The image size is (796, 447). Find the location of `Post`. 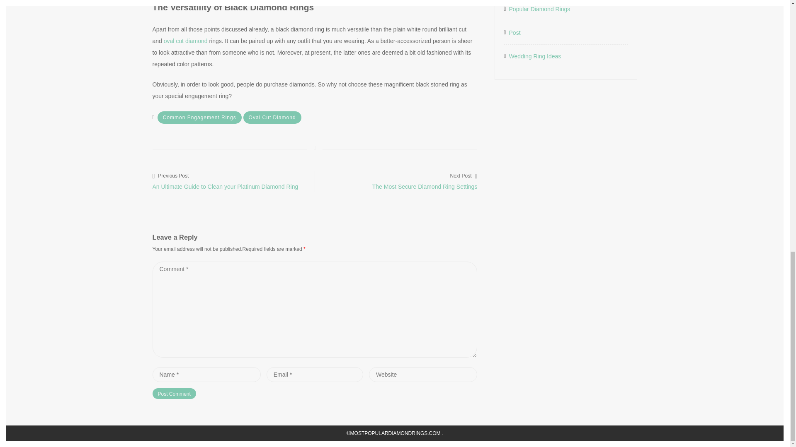

Post is located at coordinates (515, 32).